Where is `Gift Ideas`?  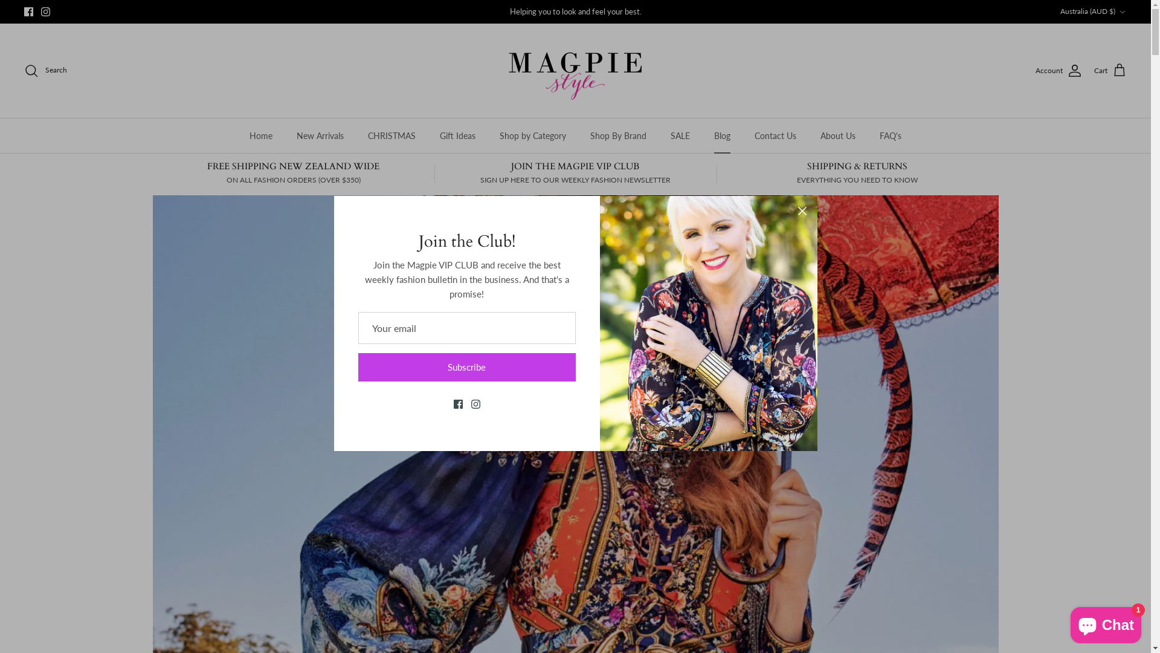
Gift Ideas is located at coordinates (458, 135).